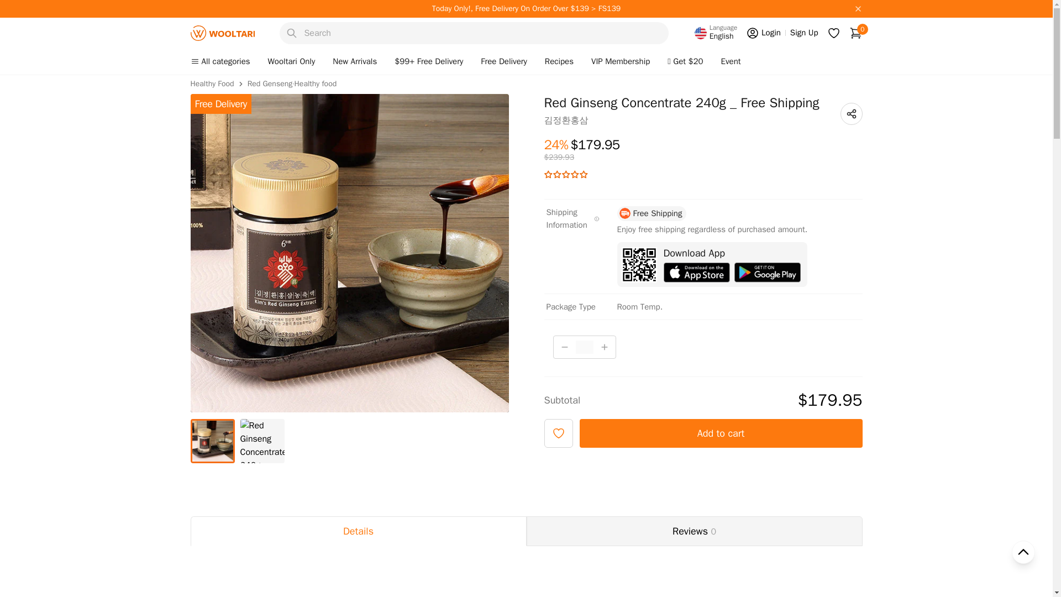  What do you see at coordinates (222, 33) in the screenshot?
I see `Sign Up` at bounding box center [222, 33].